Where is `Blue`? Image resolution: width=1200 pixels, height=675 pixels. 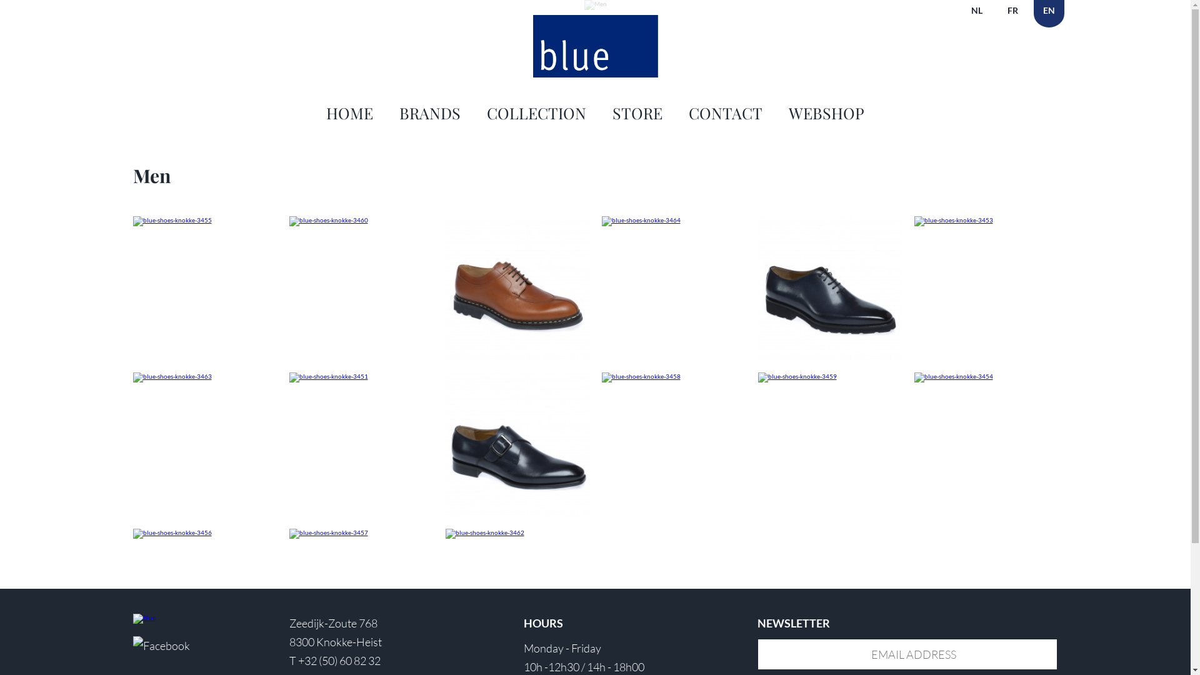 Blue is located at coordinates (595, 46).